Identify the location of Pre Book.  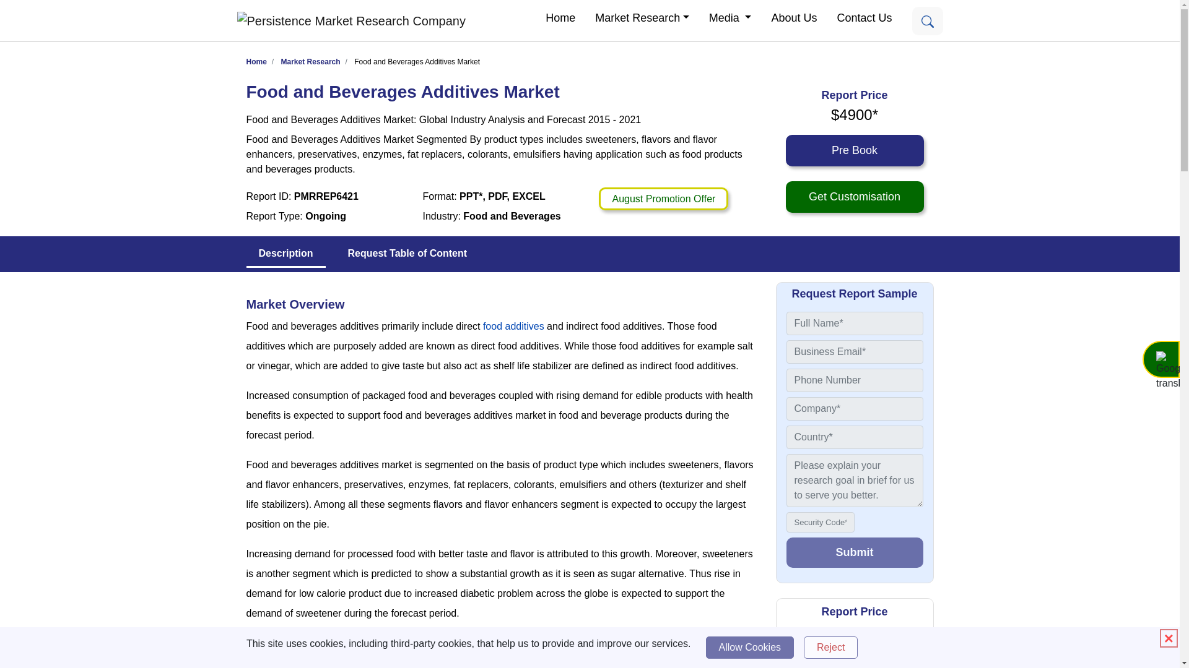
(854, 150).